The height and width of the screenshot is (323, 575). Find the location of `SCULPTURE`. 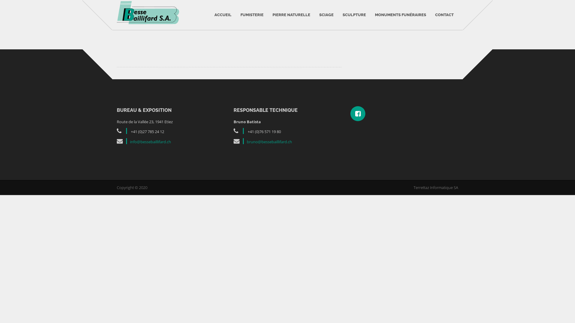

SCULPTURE is located at coordinates (354, 15).